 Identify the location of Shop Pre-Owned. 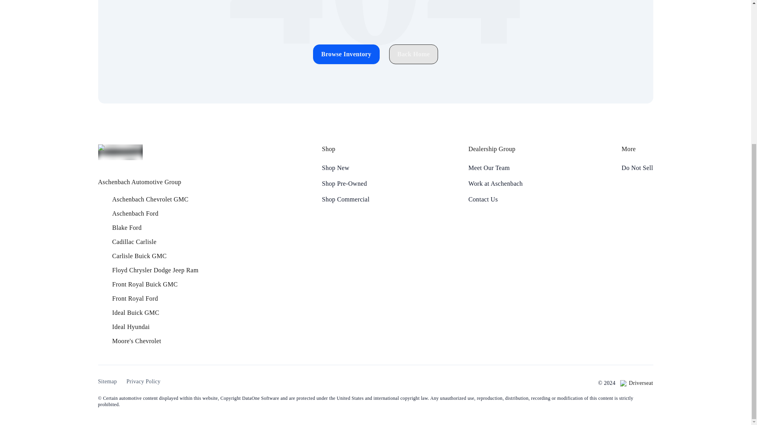
(345, 183).